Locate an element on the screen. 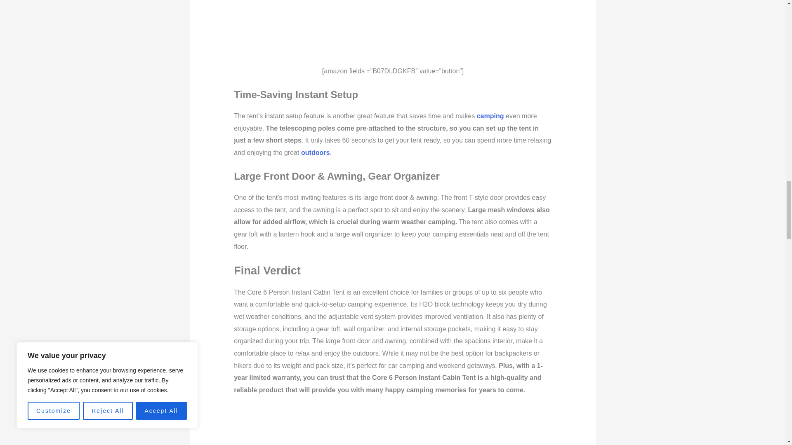 The height and width of the screenshot is (445, 792). outdoors is located at coordinates (315, 152).